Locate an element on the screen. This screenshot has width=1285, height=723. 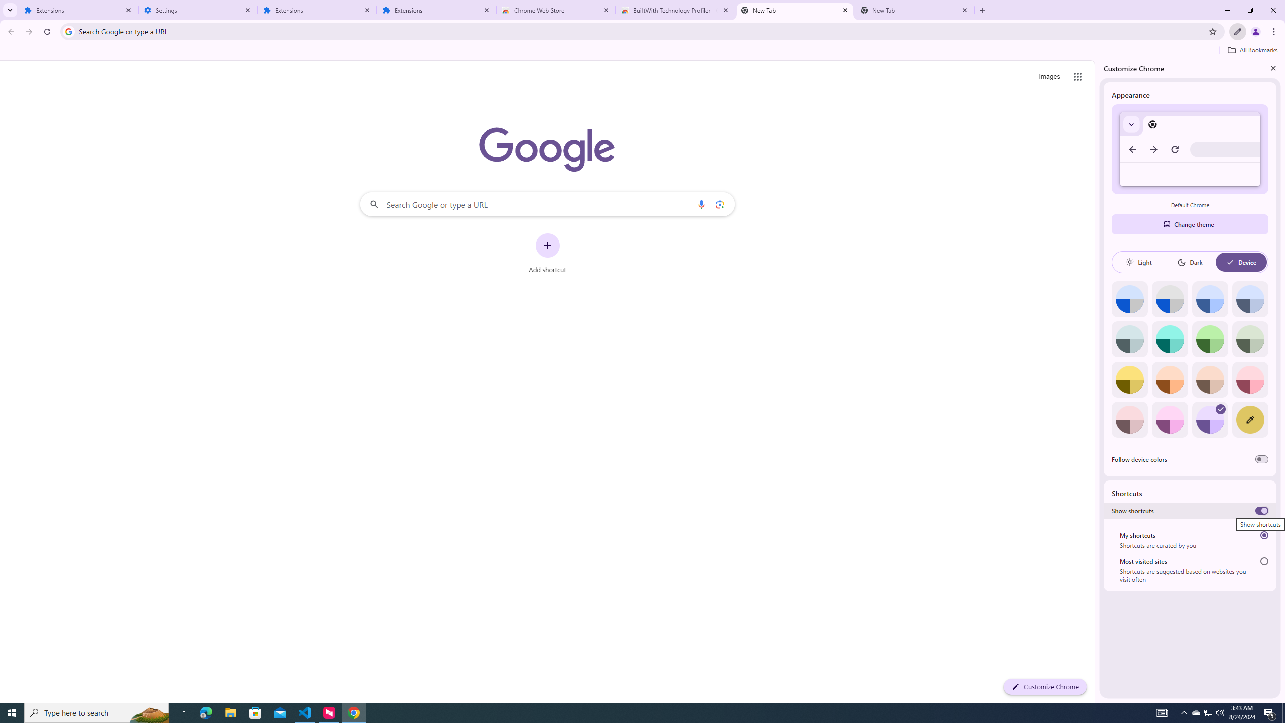
Google apps is located at coordinates (1077, 76).